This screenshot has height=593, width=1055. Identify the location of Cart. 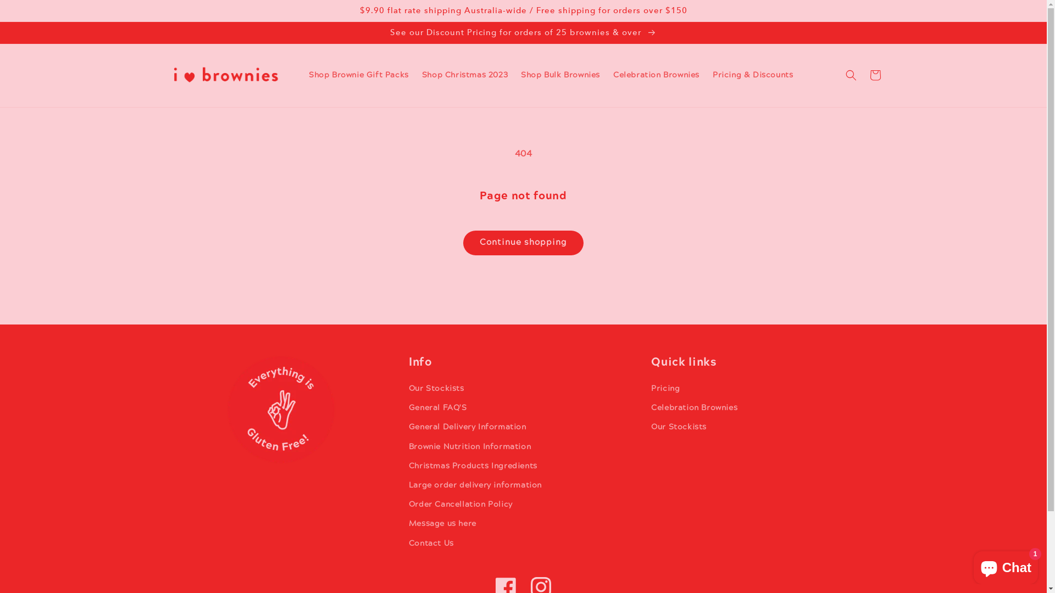
(875, 75).